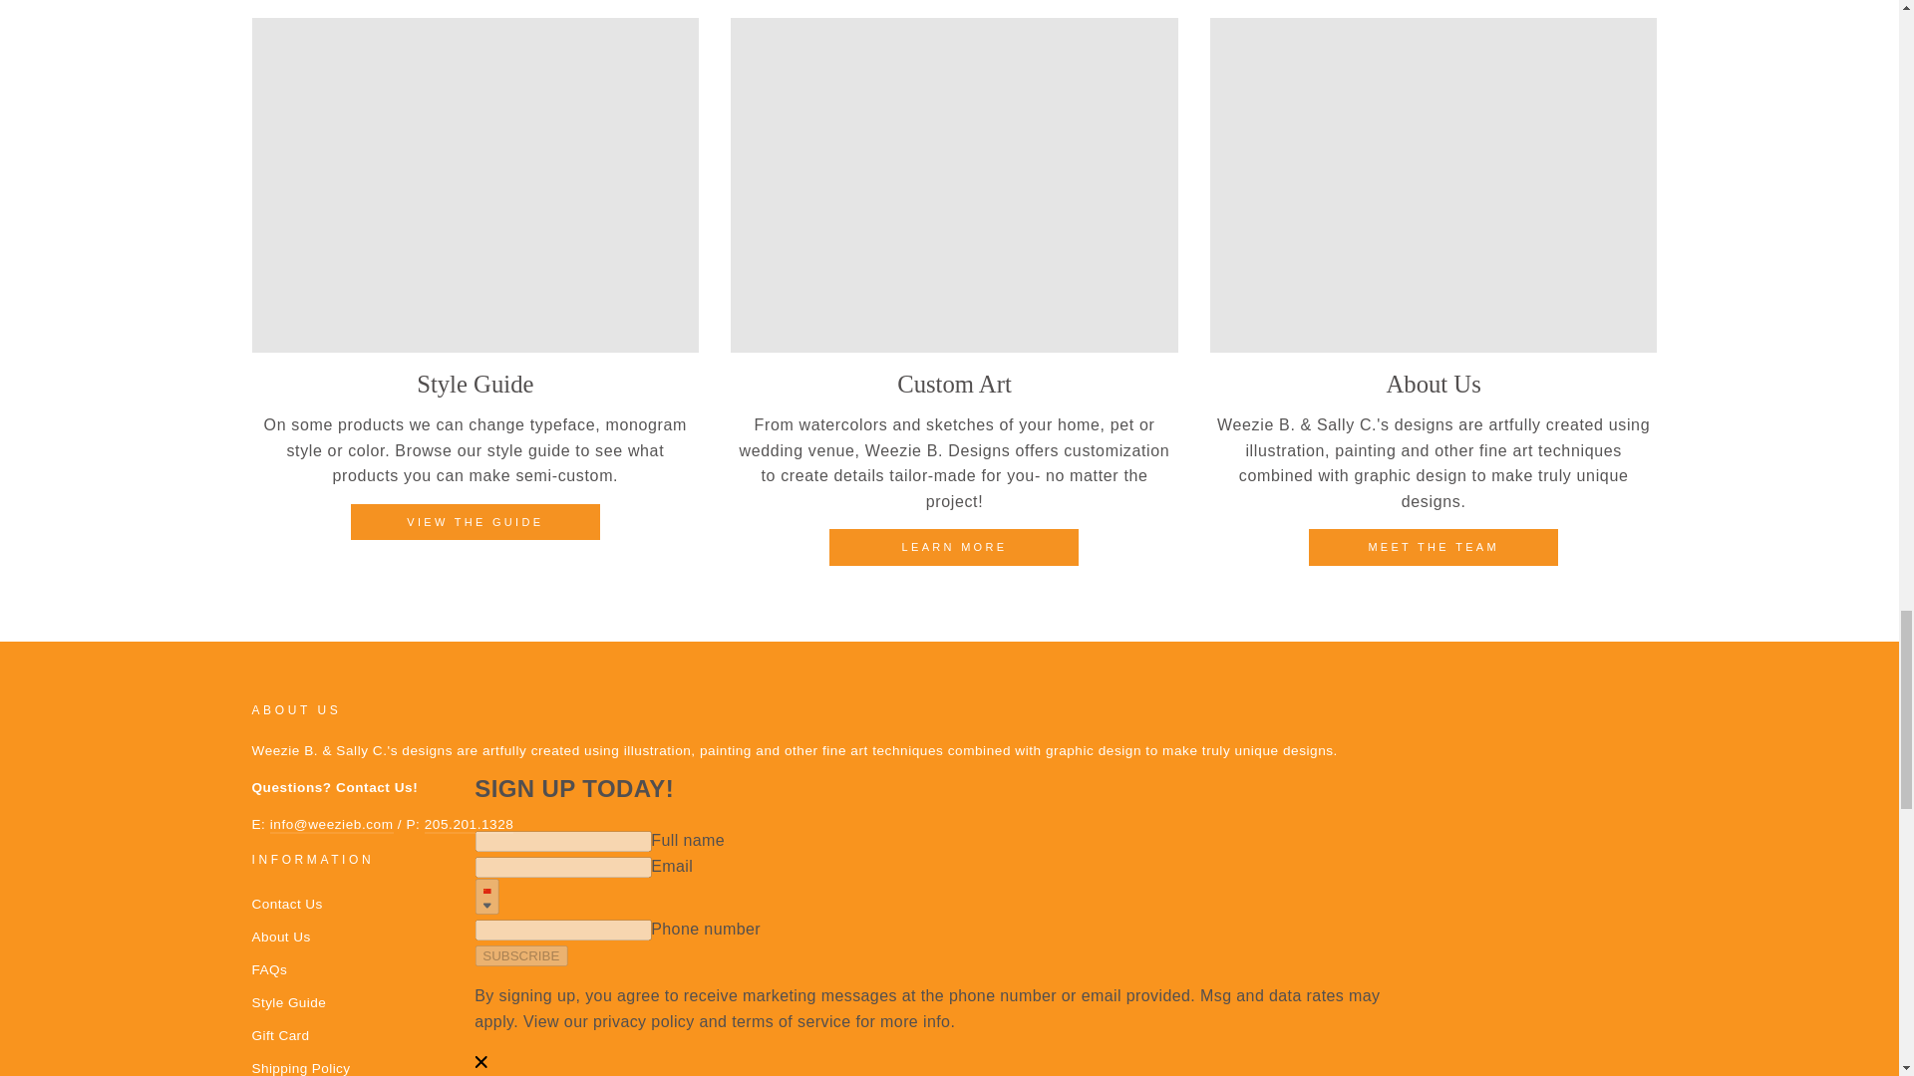 The image size is (1914, 1076). Describe the element at coordinates (470, 825) in the screenshot. I see `tel:205.201.1328` at that location.